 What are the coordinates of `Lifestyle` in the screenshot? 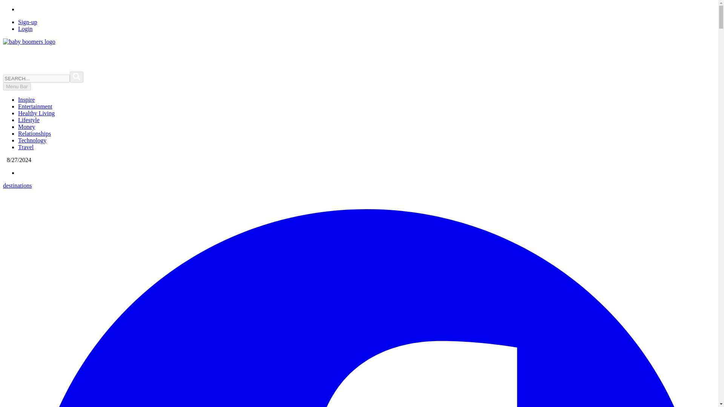 It's located at (29, 120).